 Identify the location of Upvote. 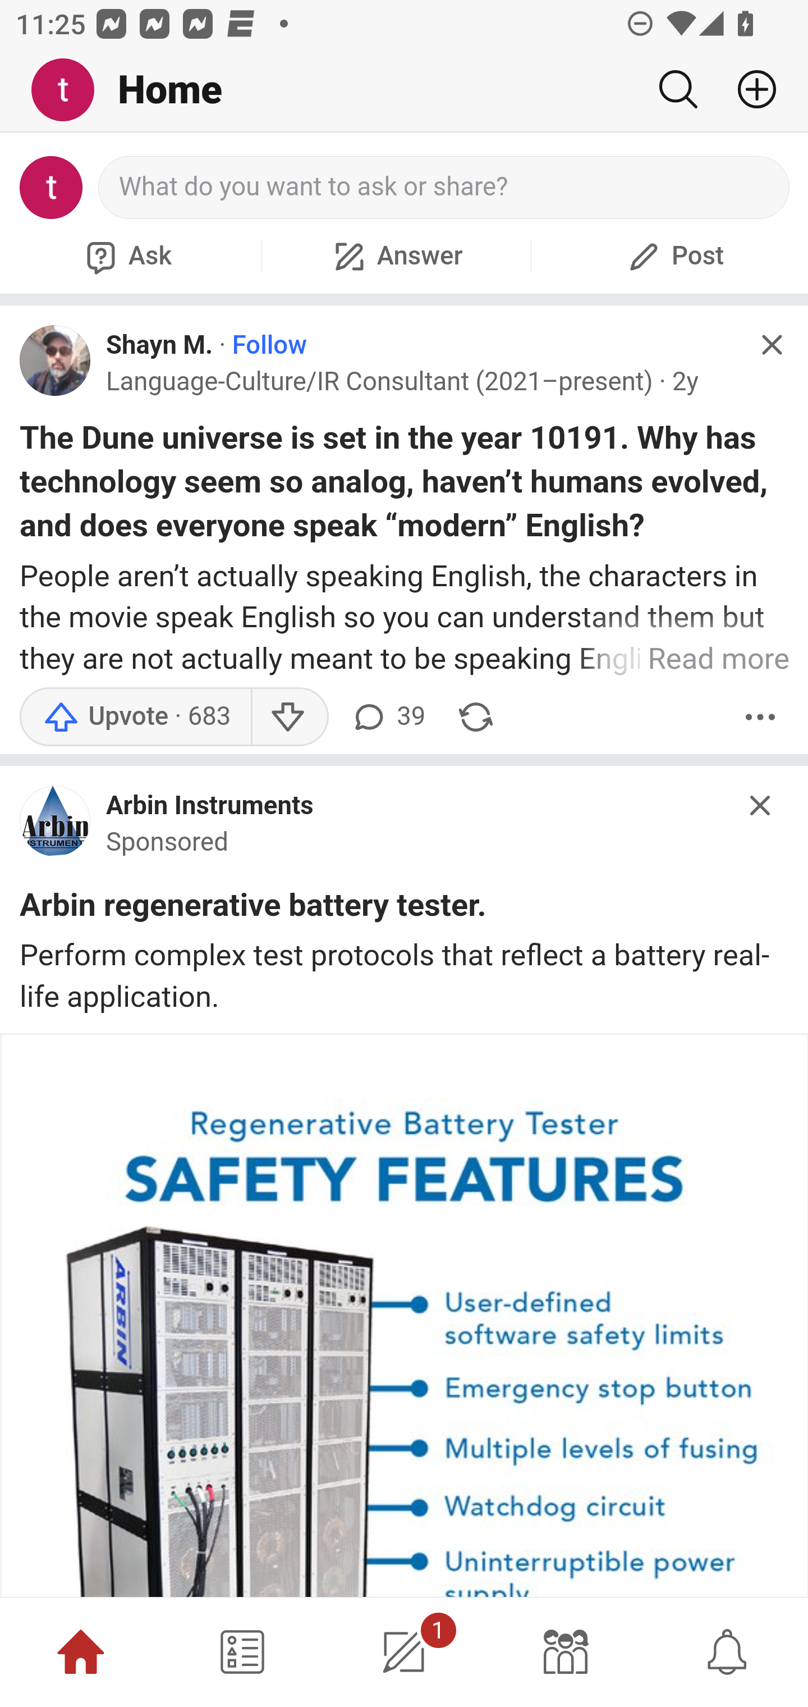
(135, 716).